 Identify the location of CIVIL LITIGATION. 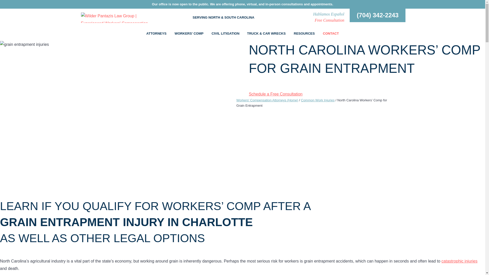
(225, 34).